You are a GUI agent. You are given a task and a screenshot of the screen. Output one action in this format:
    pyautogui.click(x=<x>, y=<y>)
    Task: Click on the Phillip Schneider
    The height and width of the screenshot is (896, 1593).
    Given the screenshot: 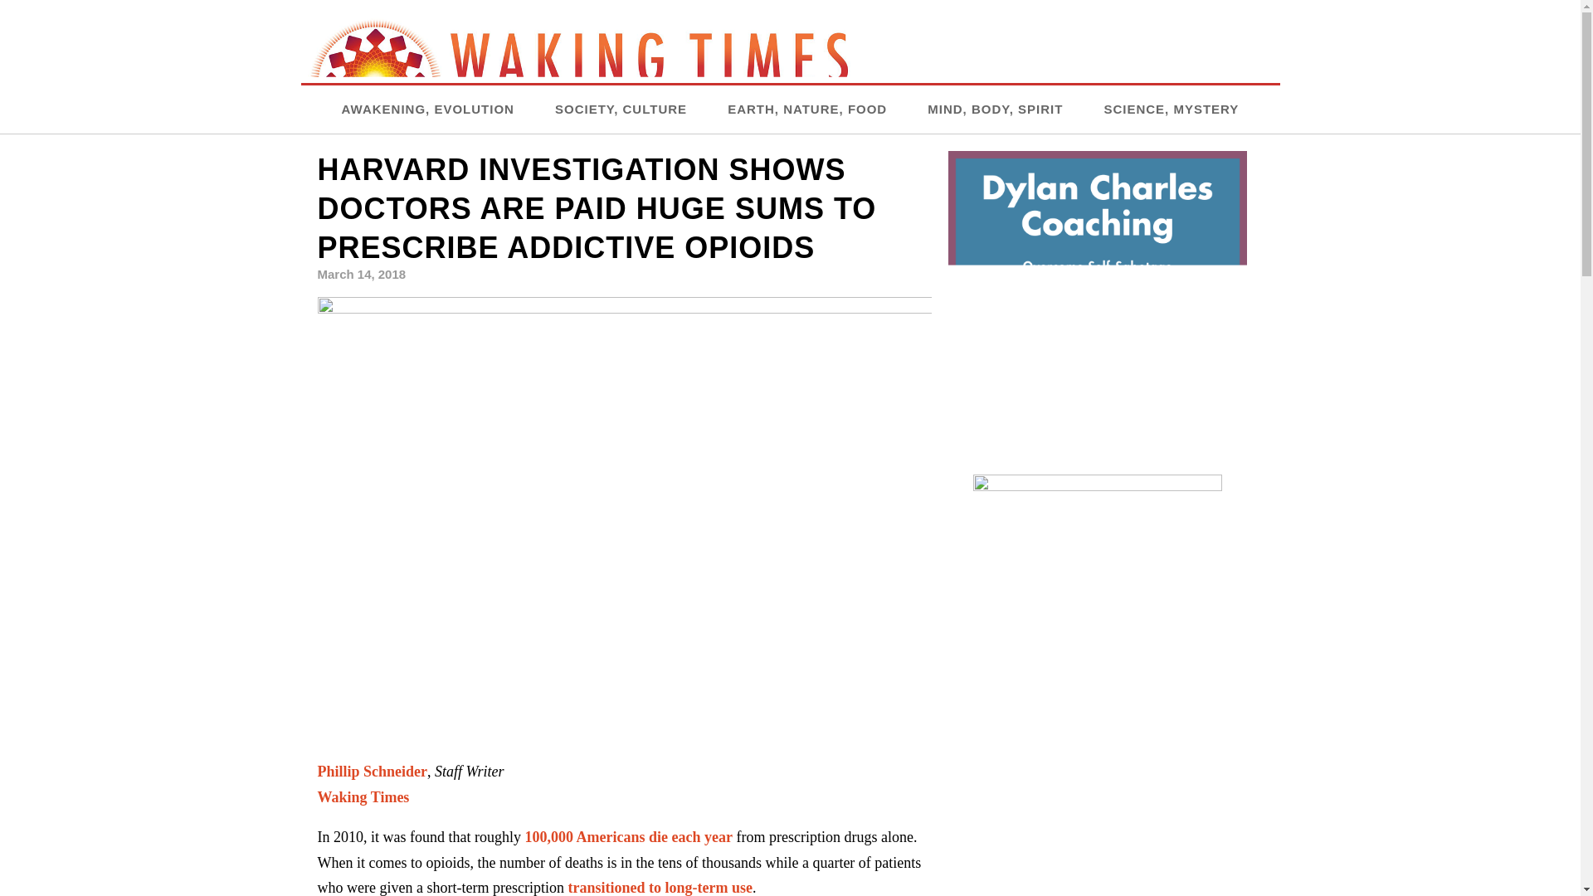 What is the action you would take?
    pyautogui.click(x=372, y=772)
    